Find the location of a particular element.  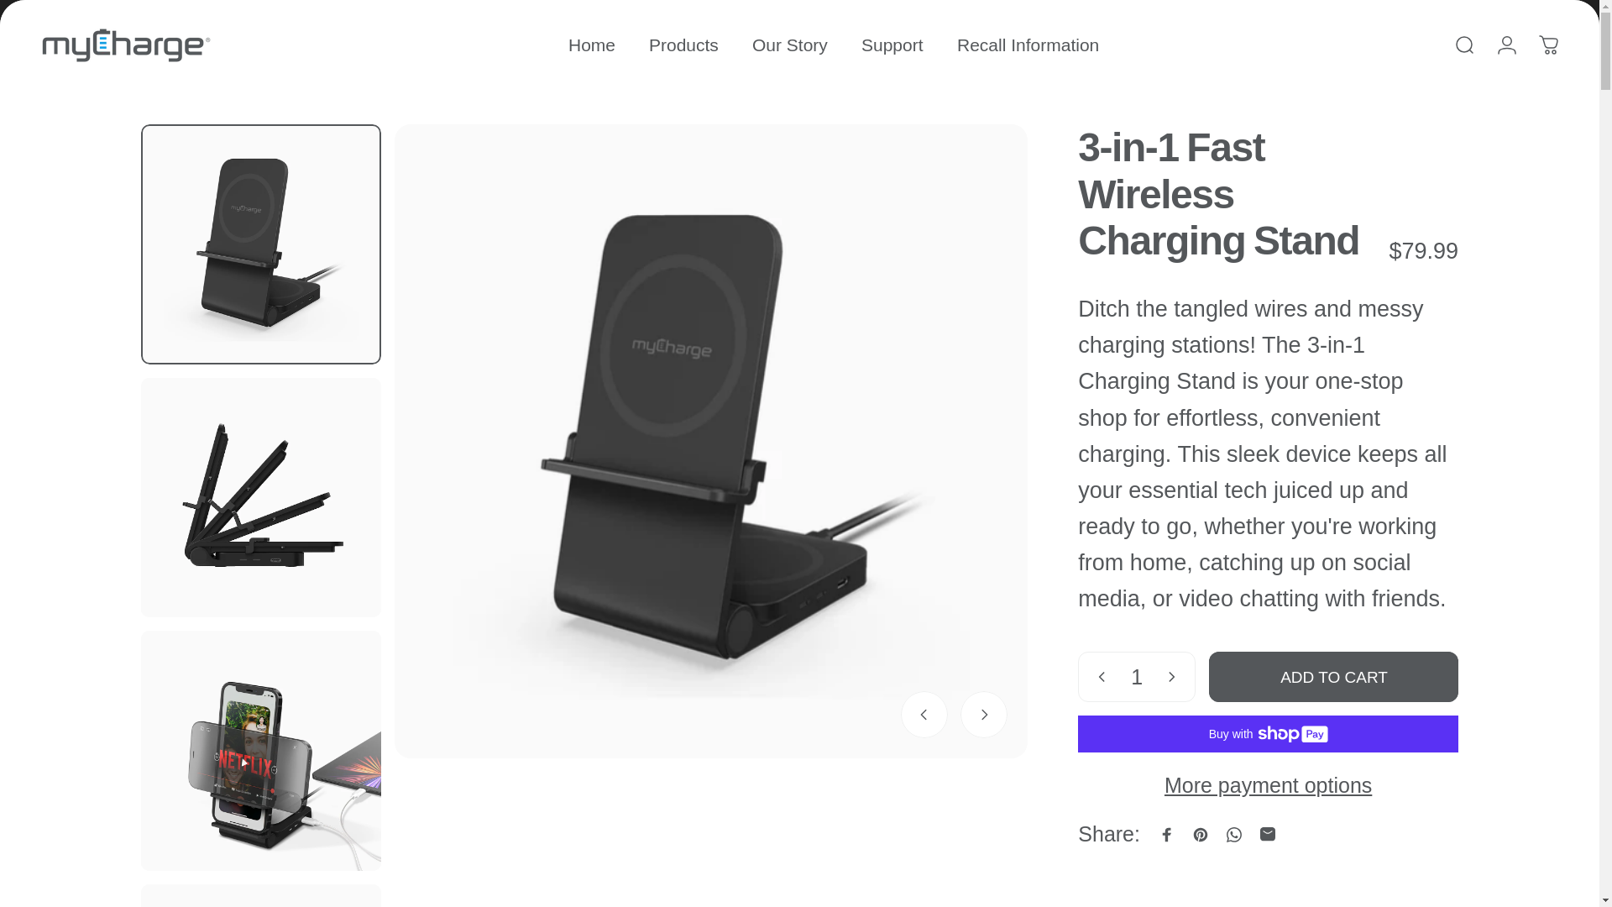

Support is located at coordinates (892, 45).